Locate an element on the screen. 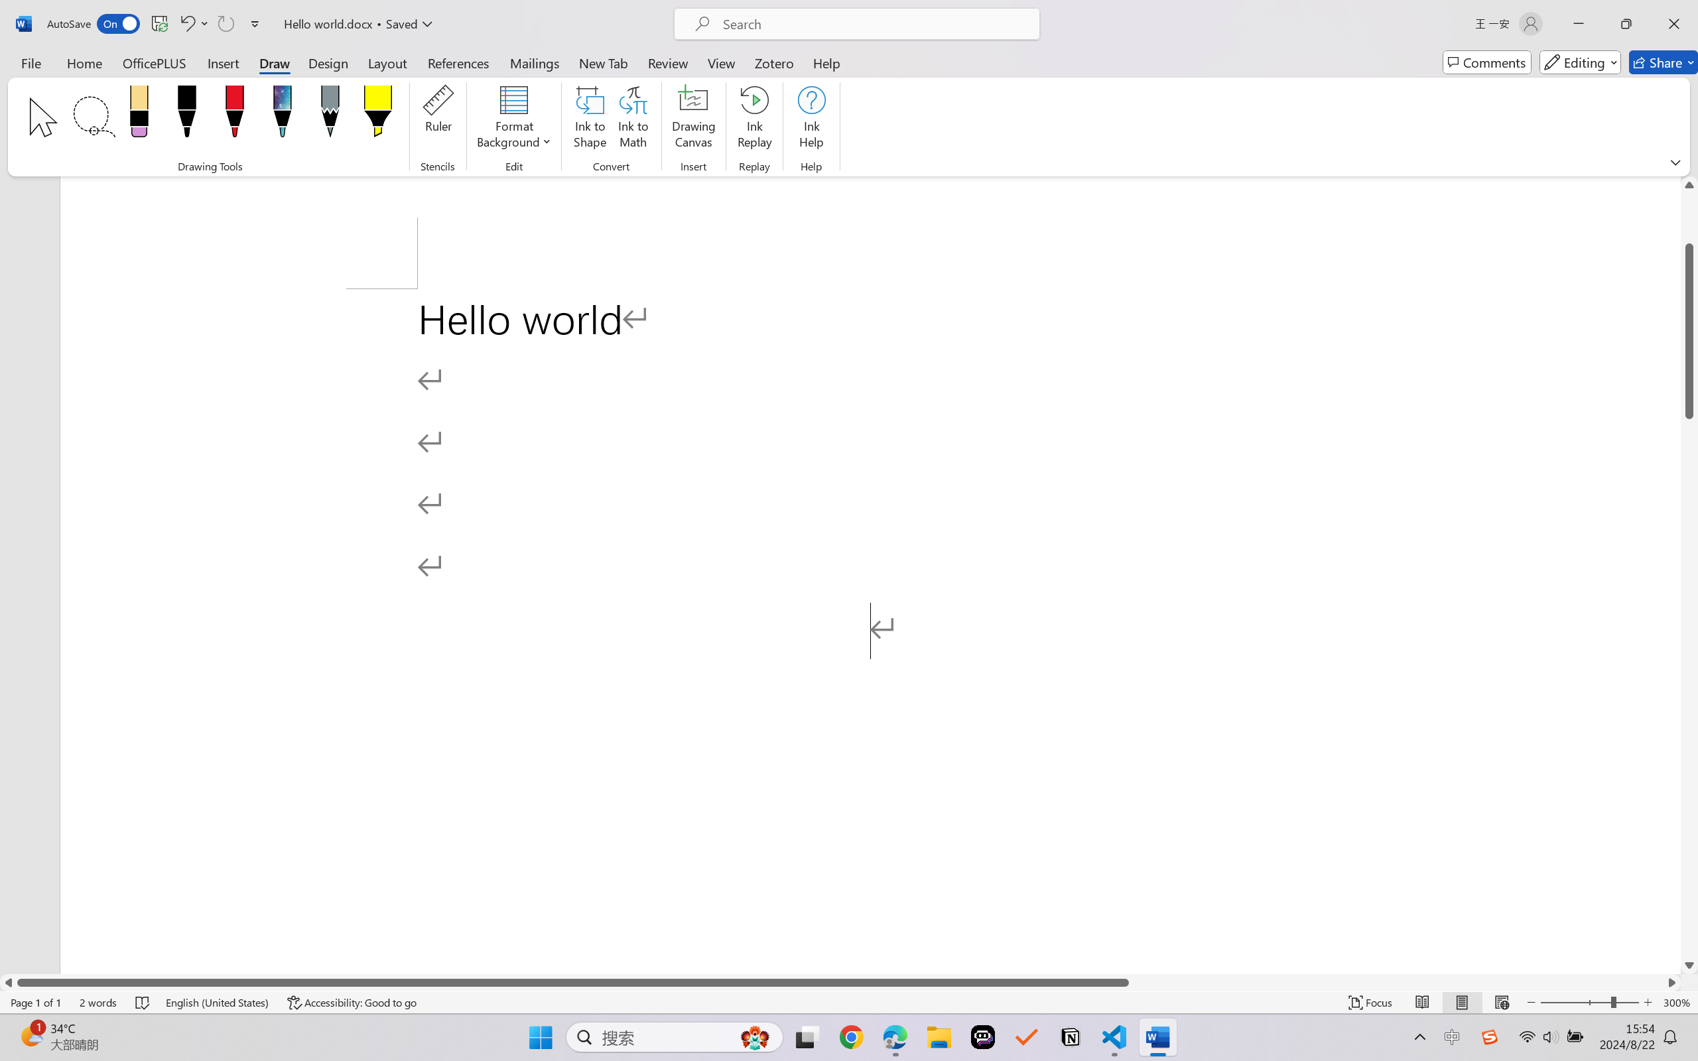 The height and width of the screenshot is (1061, 1698). Close is located at coordinates (1674, 24).